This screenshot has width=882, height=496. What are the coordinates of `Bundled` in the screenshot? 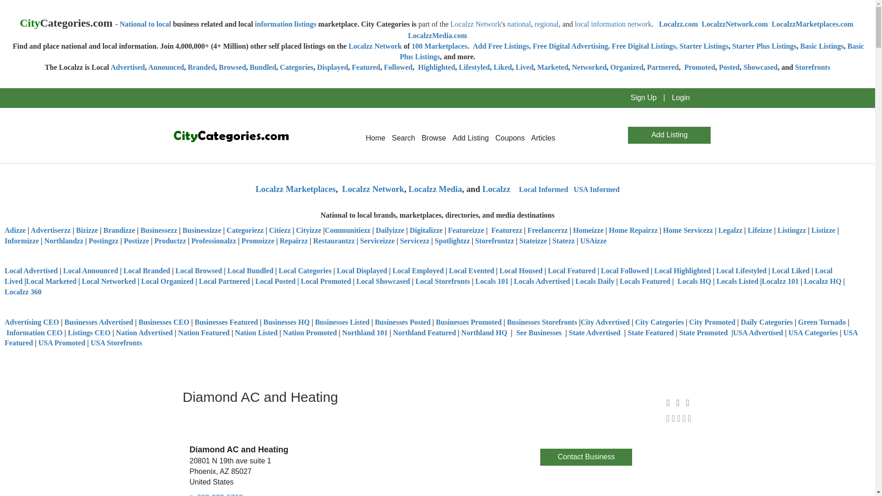 It's located at (263, 67).